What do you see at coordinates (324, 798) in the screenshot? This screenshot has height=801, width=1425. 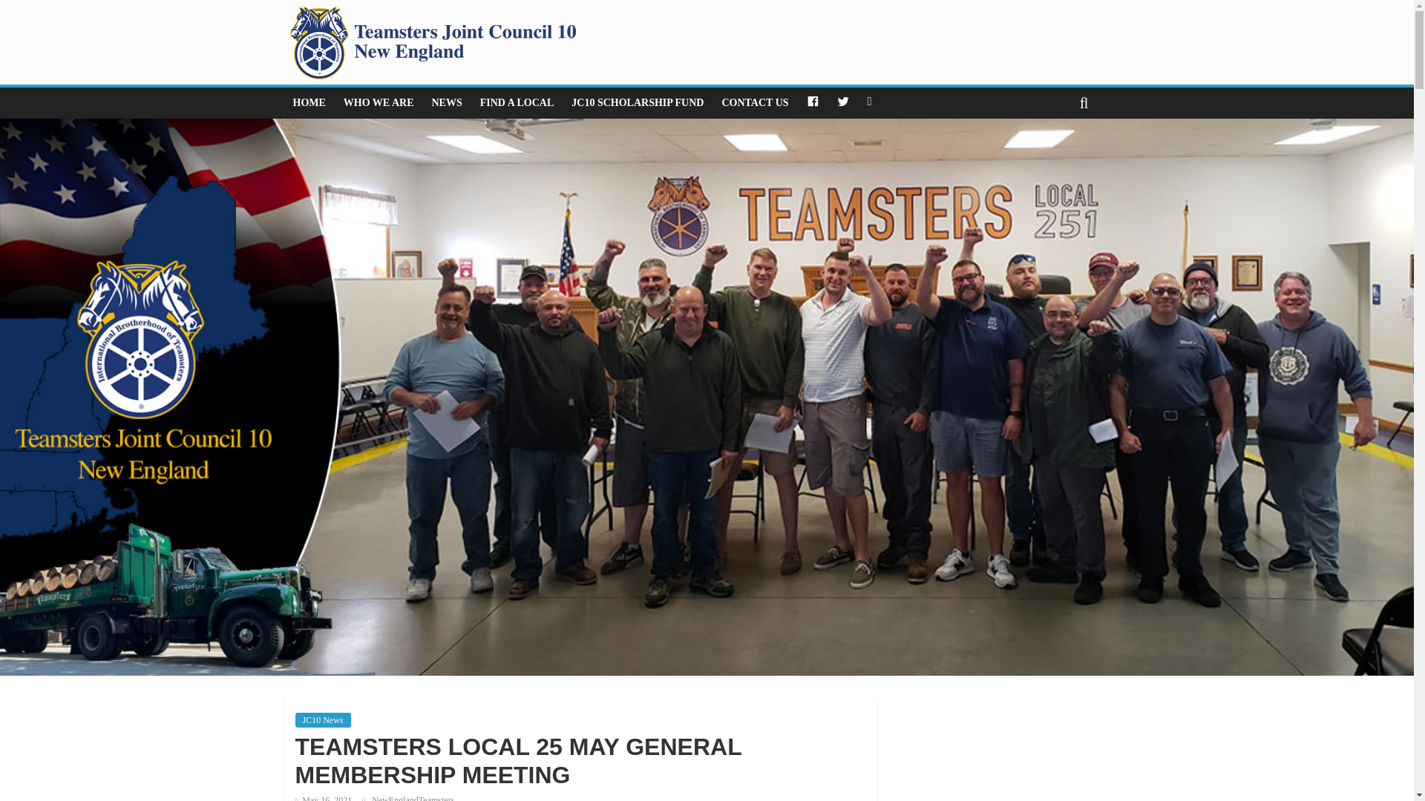 I see `May 16, 2021` at bounding box center [324, 798].